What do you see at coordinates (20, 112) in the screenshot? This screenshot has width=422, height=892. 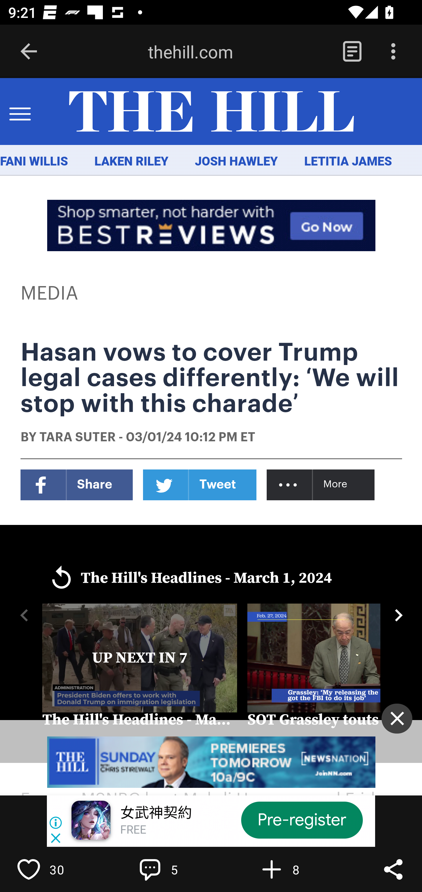 I see `Toggle Menu` at bounding box center [20, 112].